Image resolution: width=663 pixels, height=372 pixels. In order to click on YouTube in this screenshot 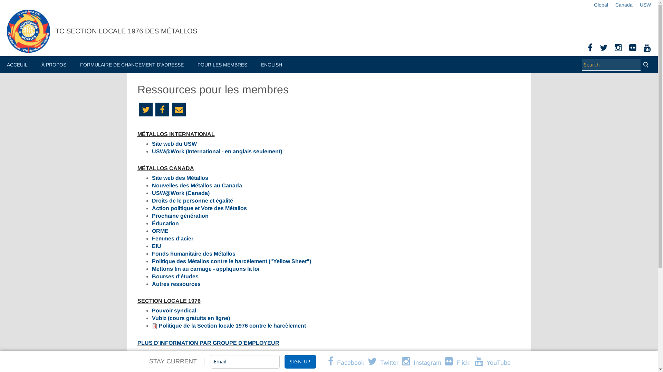, I will do `click(494, 363)`.